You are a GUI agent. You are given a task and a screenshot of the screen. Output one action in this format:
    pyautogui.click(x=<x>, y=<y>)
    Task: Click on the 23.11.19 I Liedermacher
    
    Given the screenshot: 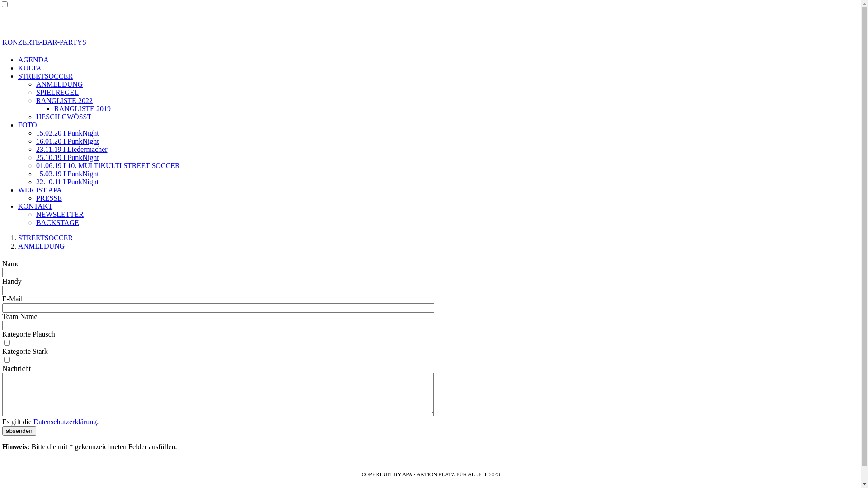 What is the action you would take?
    pyautogui.click(x=72, y=149)
    